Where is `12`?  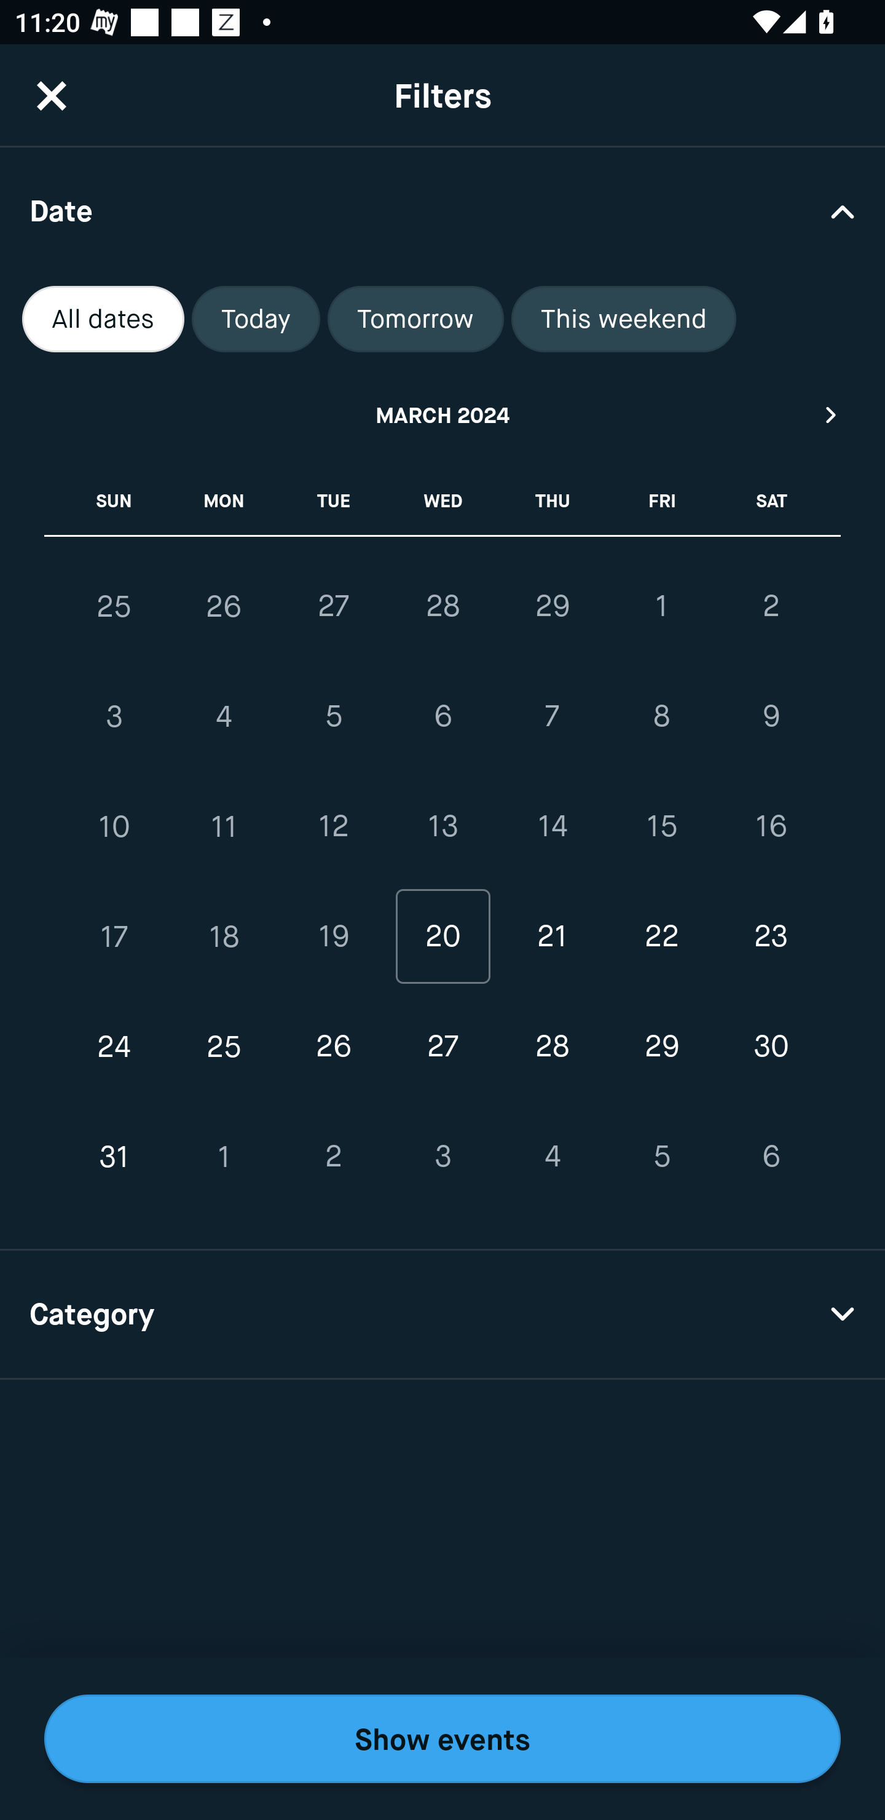 12 is located at coordinates (333, 826).